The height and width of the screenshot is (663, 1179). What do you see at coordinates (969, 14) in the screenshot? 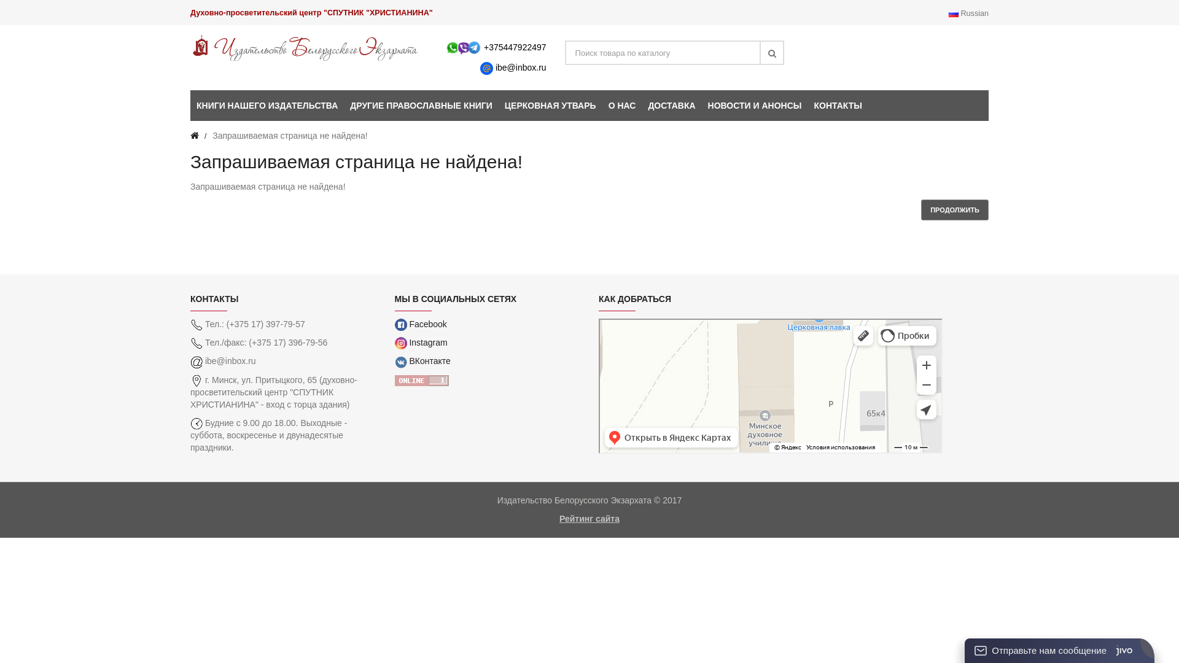
I see `Russian` at bounding box center [969, 14].